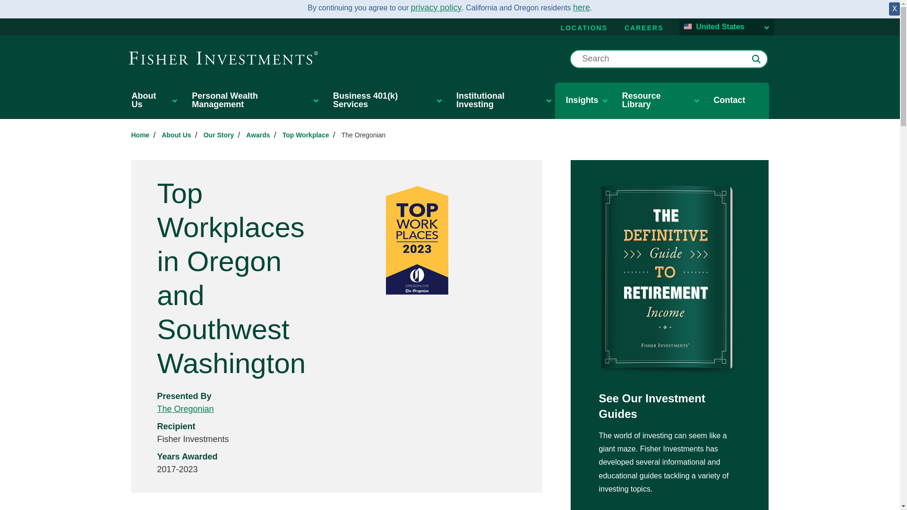 The width and height of the screenshot is (907, 510). I want to click on LOCATIONS, so click(584, 27).